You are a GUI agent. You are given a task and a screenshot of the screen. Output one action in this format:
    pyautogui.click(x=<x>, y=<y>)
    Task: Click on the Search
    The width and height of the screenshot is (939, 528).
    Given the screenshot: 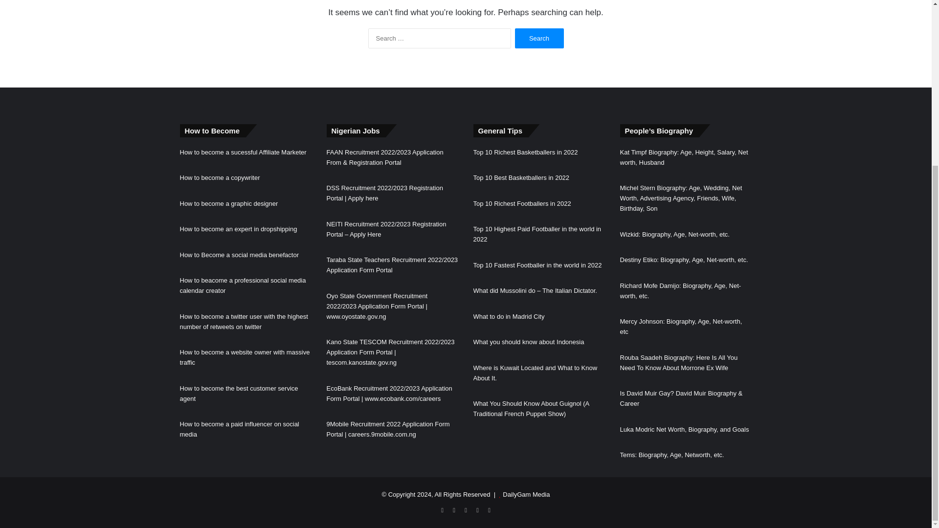 What is the action you would take?
    pyautogui.click(x=539, y=38)
    